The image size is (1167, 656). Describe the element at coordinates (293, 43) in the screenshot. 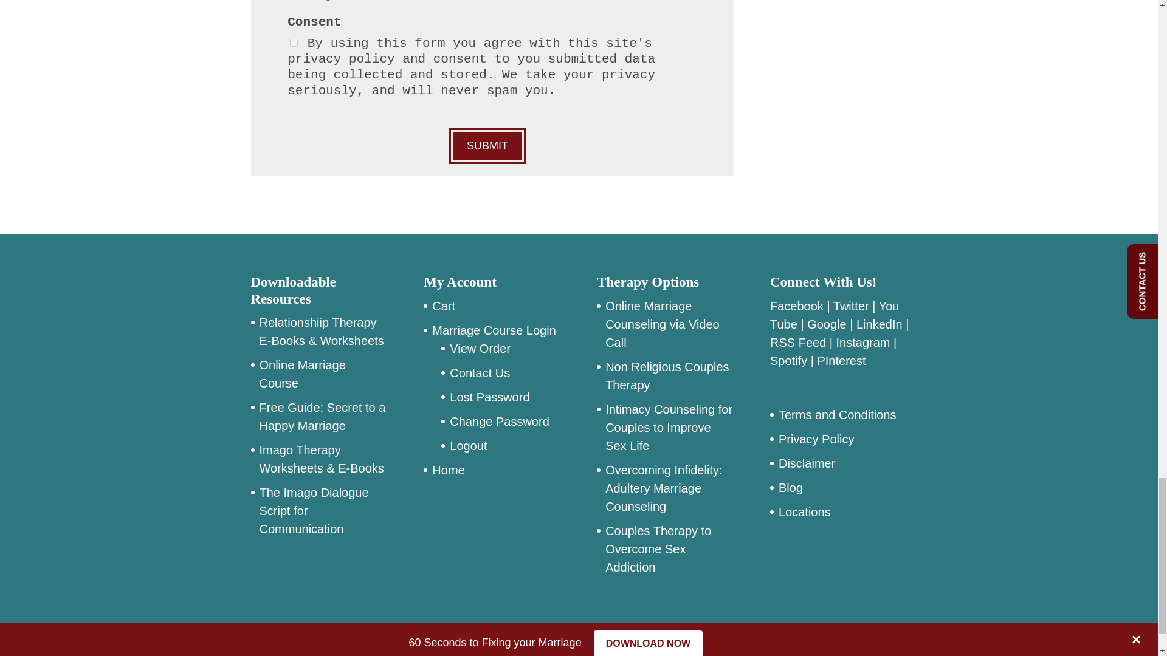

I see `1` at that location.